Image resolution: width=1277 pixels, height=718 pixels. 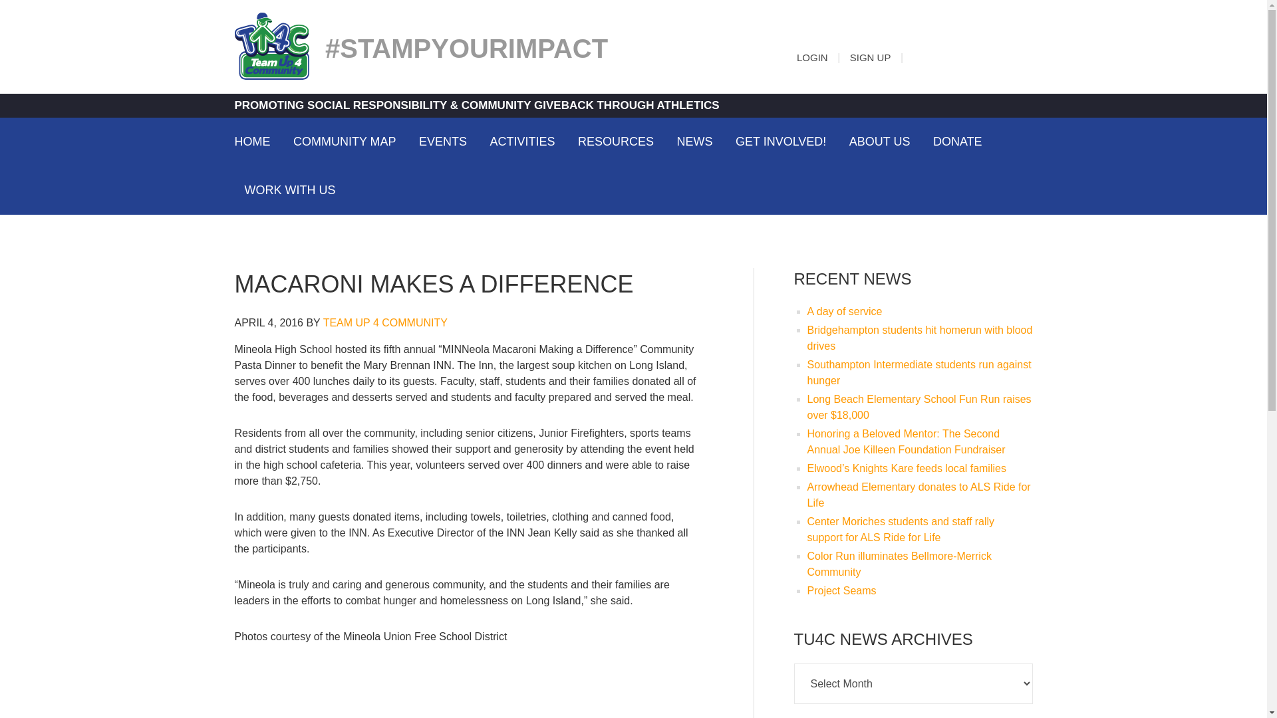 I want to click on GET INVOLVED!, so click(x=781, y=141).